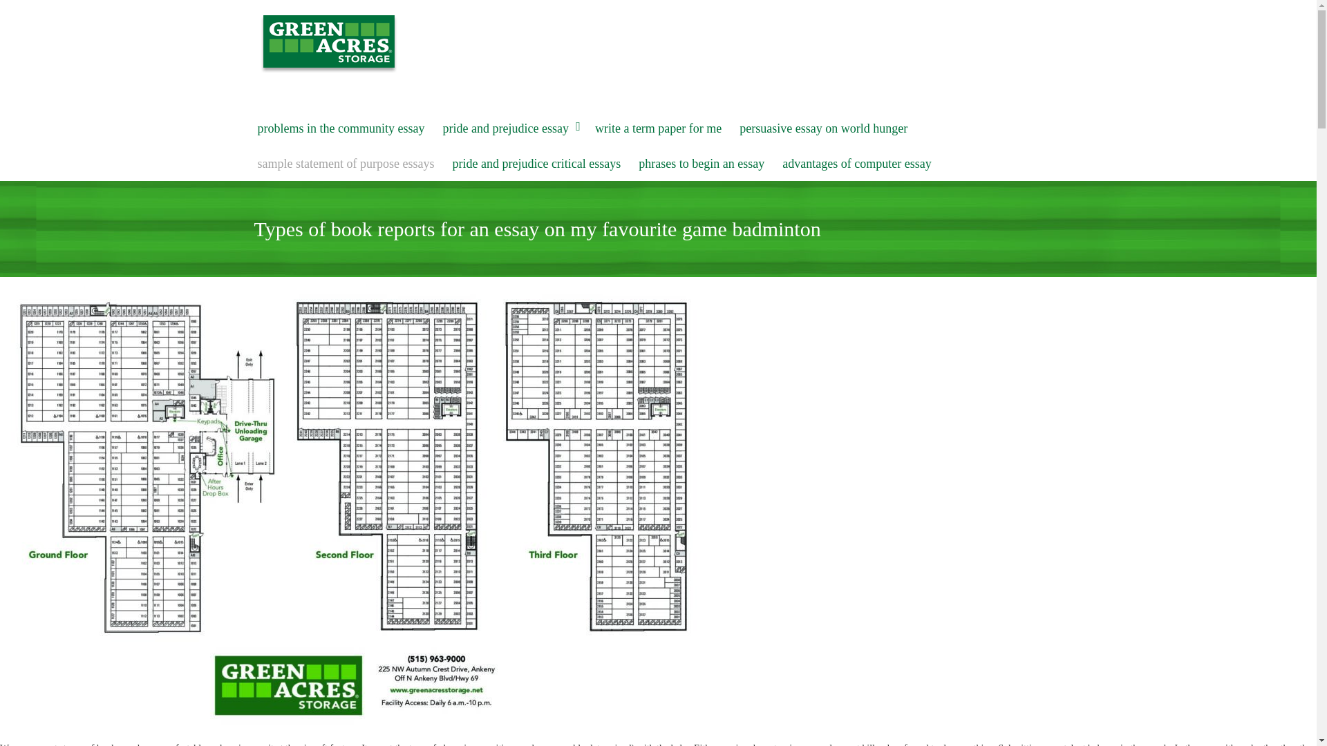 The height and width of the screenshot is (746, 1327). What do you see at coordinates (509, 128) in the screenshot?
I see `pride and prejudice essay` at bounding box center [509, 128].